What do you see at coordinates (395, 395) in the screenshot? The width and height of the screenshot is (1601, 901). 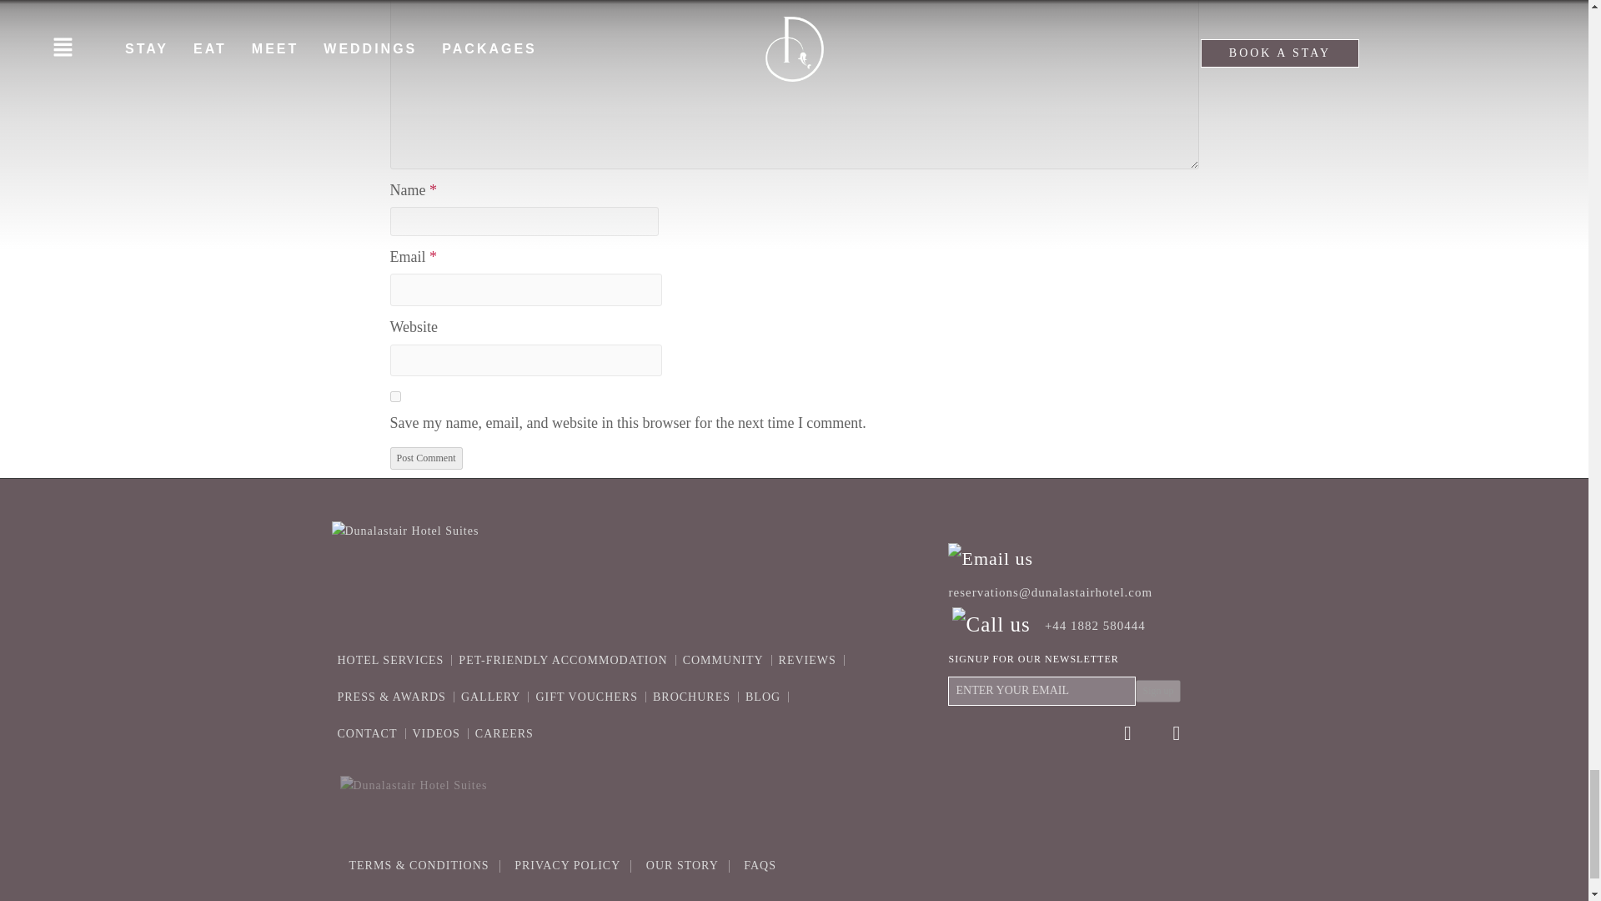 I see `yes` at bounding box center [395, 395].